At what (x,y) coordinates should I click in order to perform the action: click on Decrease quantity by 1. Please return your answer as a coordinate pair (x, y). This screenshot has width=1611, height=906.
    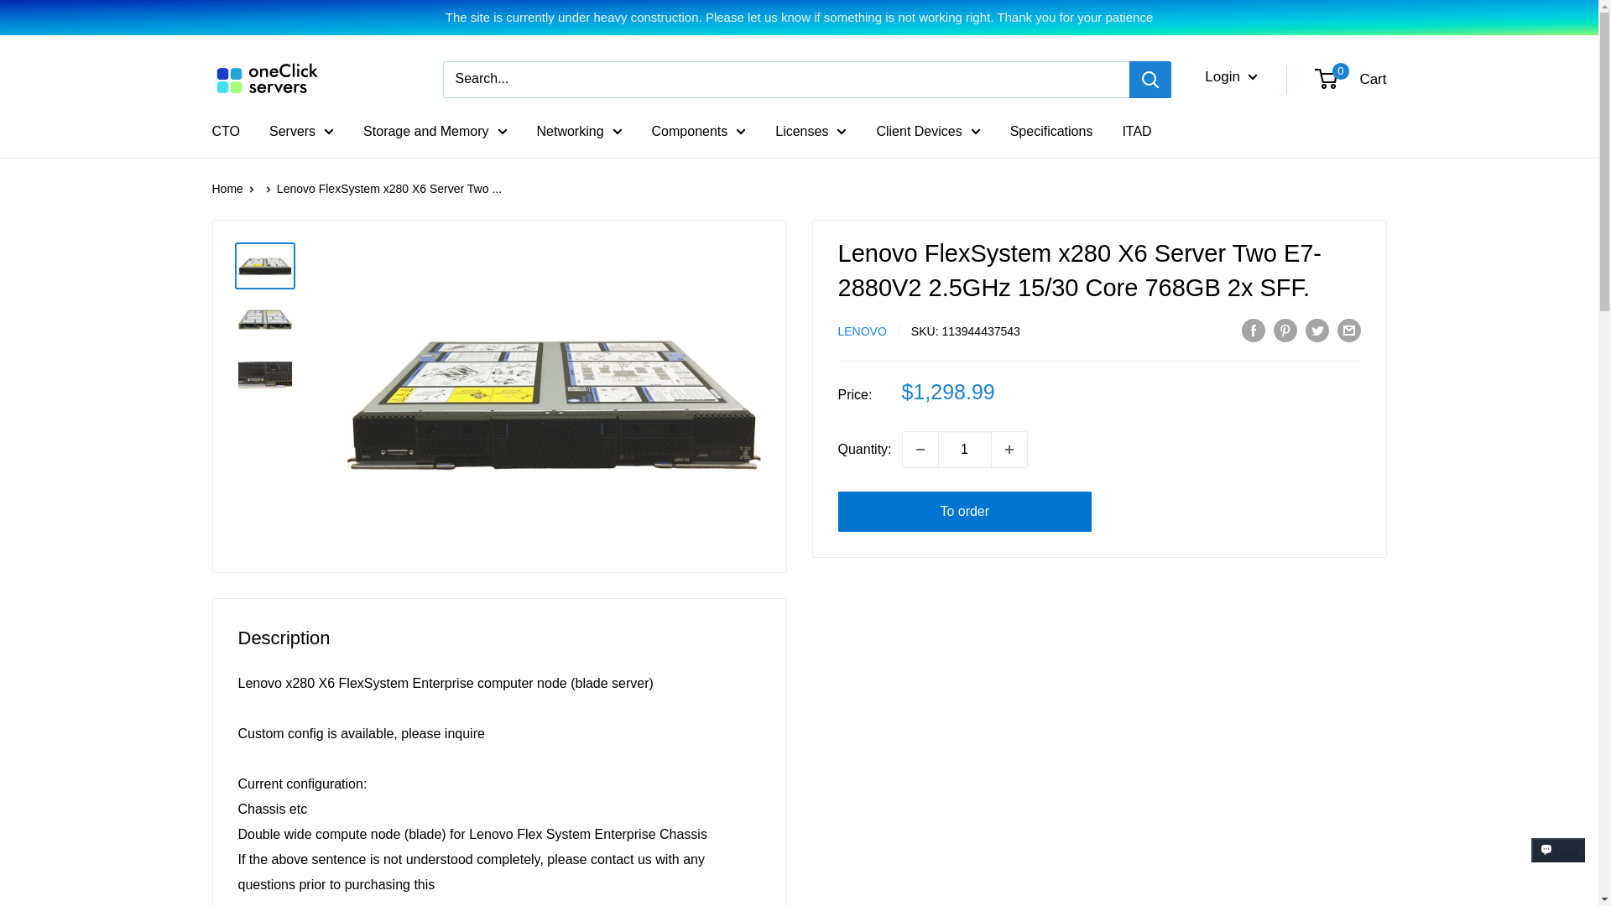
    Looking at the image, I should click on (920, 450).